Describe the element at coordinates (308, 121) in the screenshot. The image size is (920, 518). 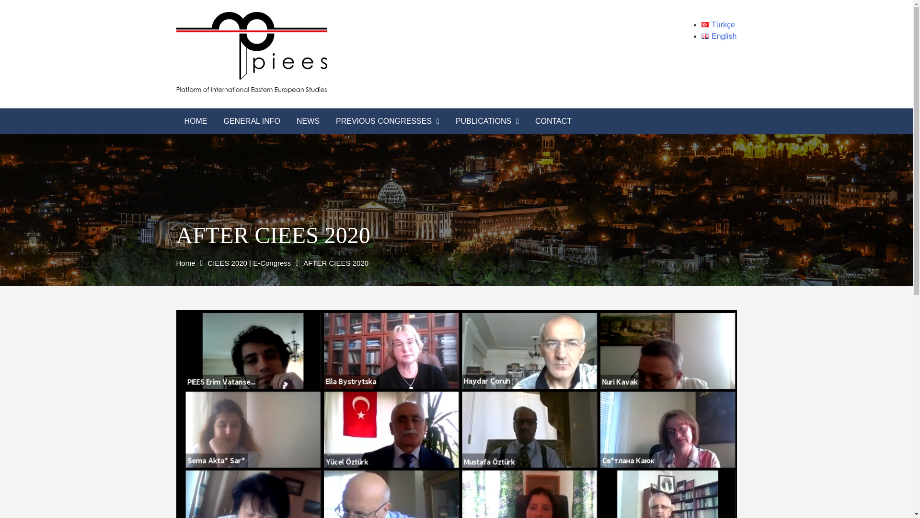
I see `NEWS` at that location.